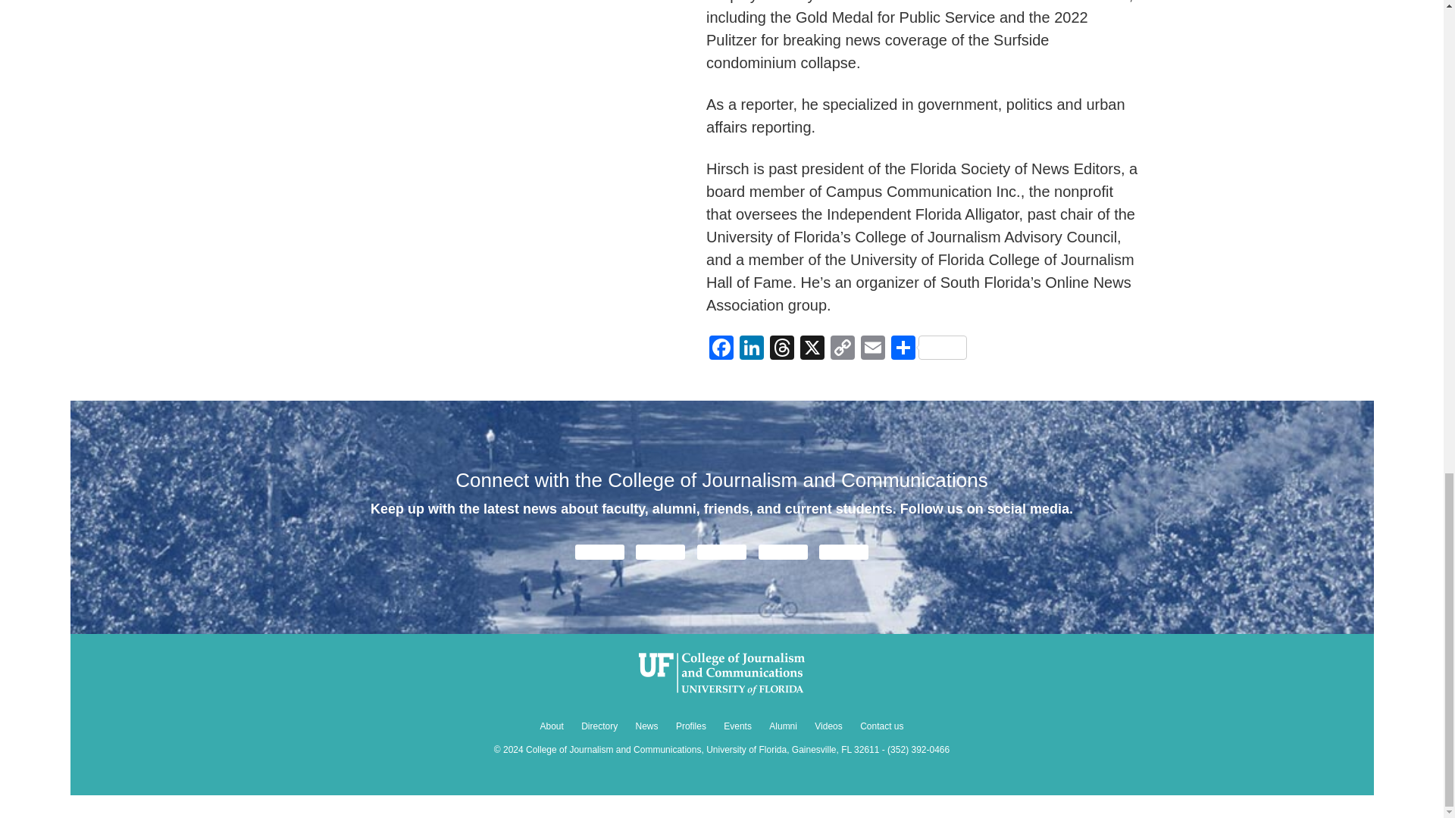  I want to click on Threads, so click(782, 348).